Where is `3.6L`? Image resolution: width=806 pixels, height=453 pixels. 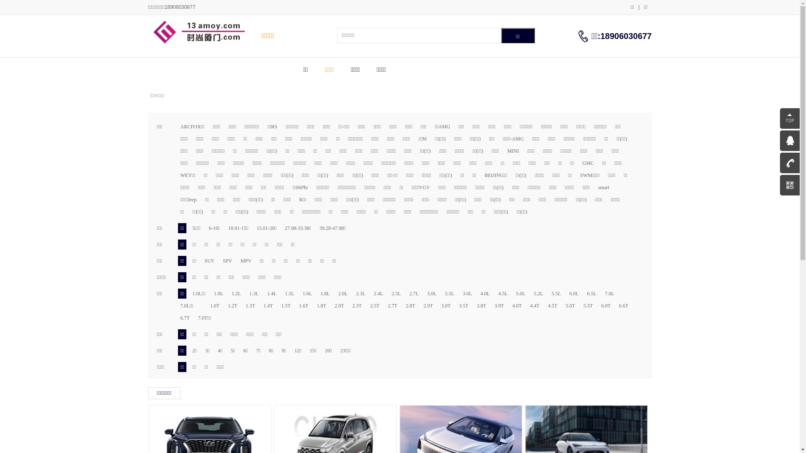 3.6L is located at coordinates (467, 294).